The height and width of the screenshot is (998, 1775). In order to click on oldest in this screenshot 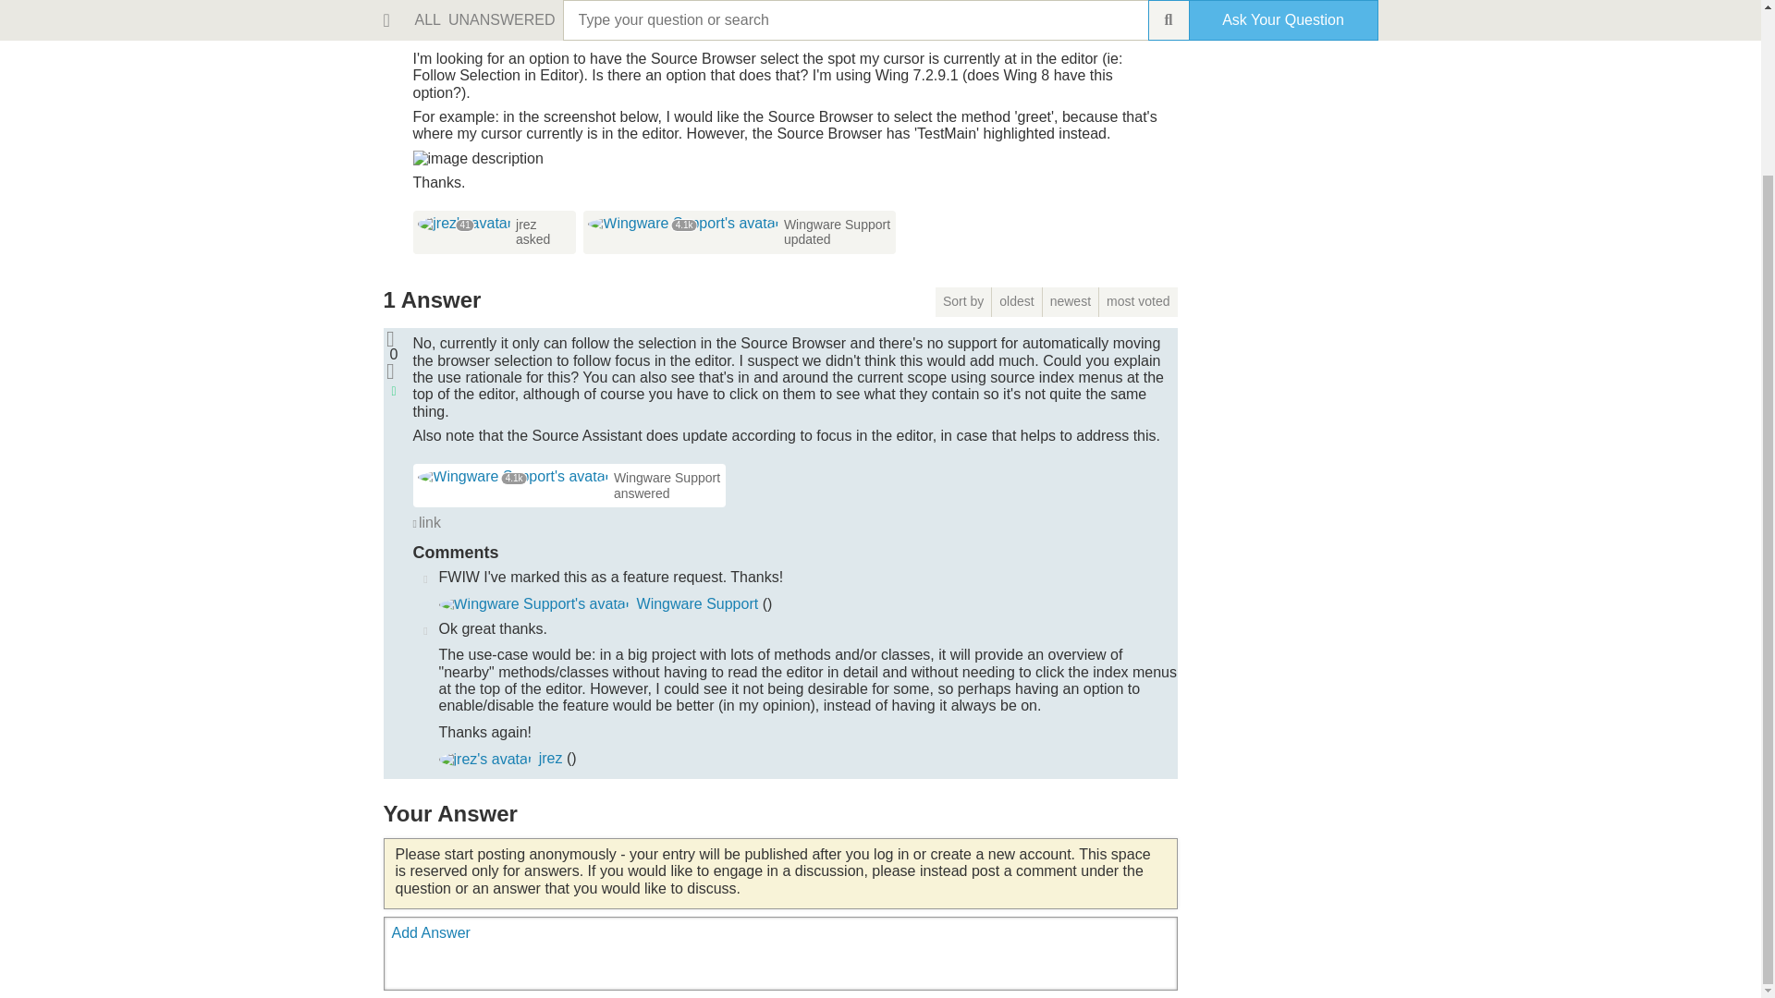, I will do `click(1017, 302)`.